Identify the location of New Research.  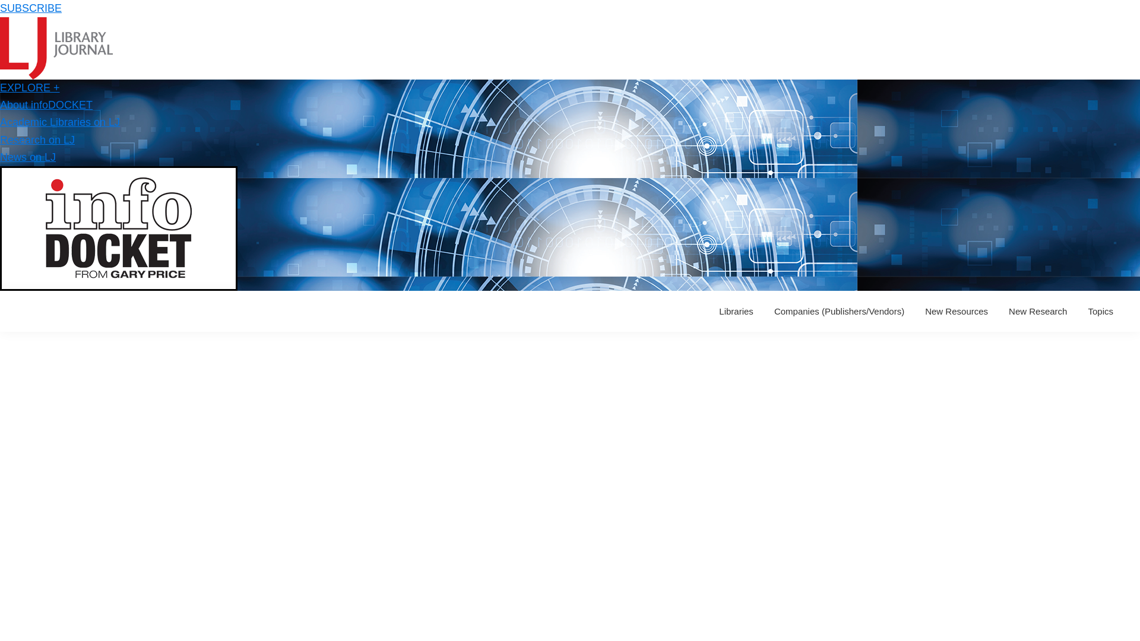
(1038, 311).